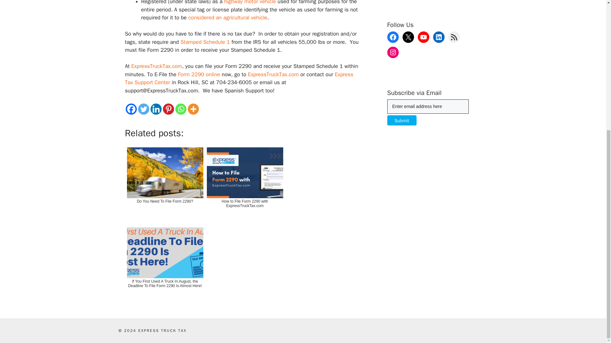  Describe the element at coordinates (180, 109) in the screenshot. I see `Whatsapp` at that location.